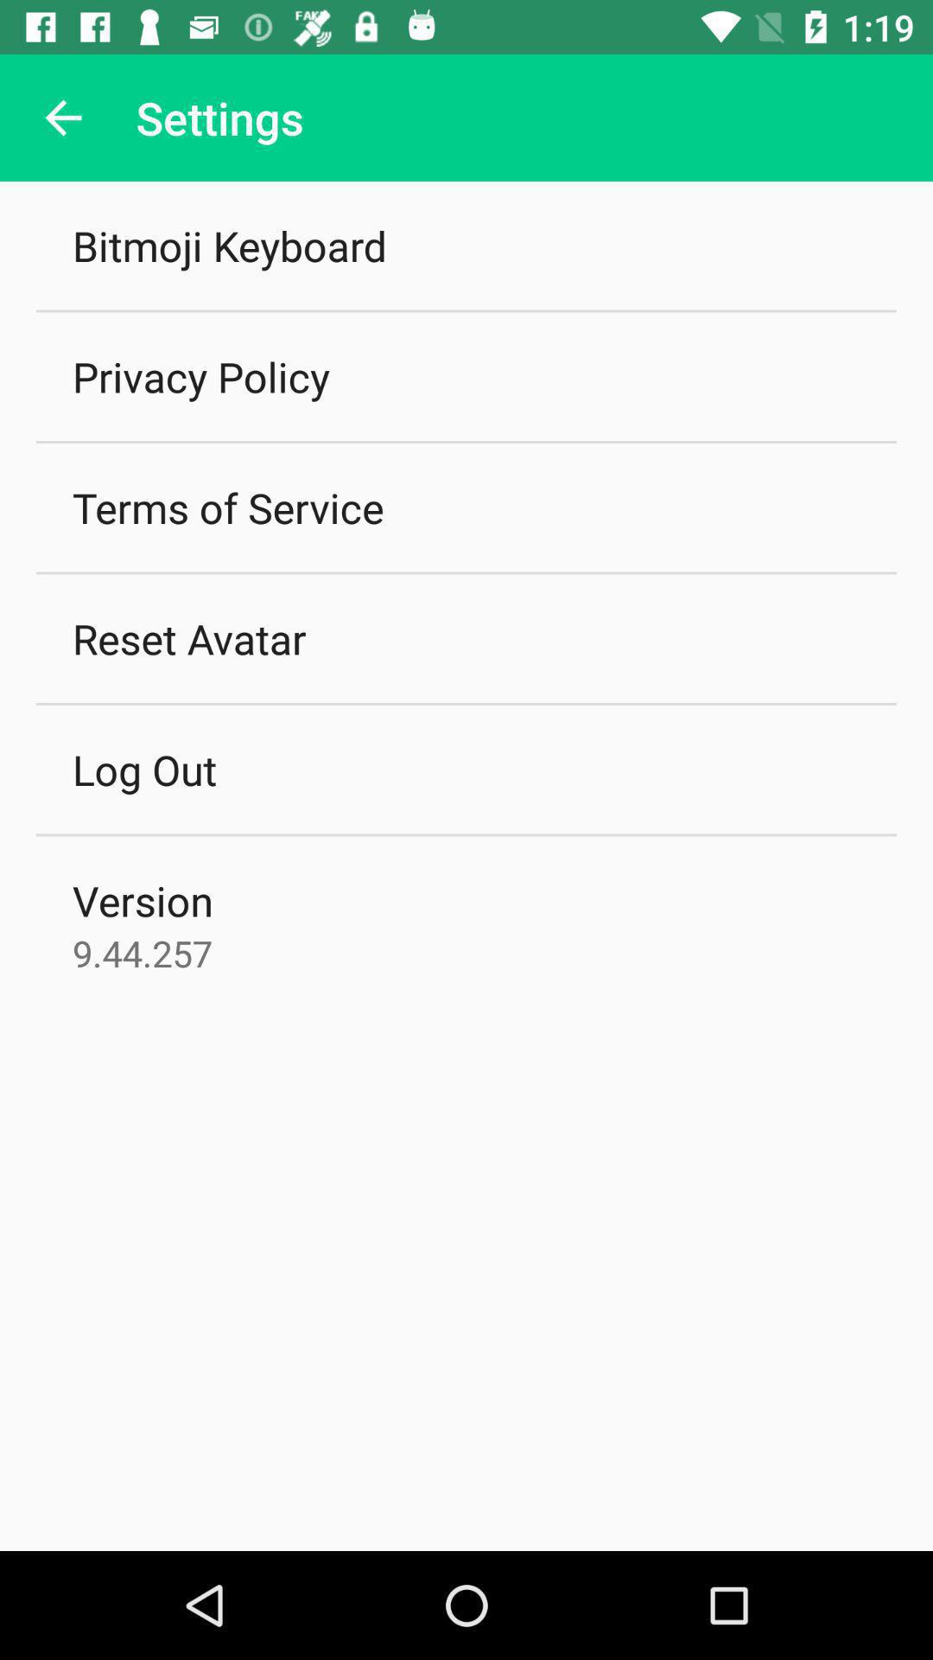  I want to click on open terms of service, so click(228, 508).